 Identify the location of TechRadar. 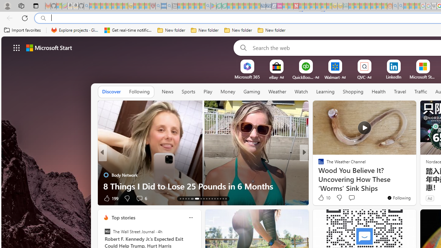
(318, 164).